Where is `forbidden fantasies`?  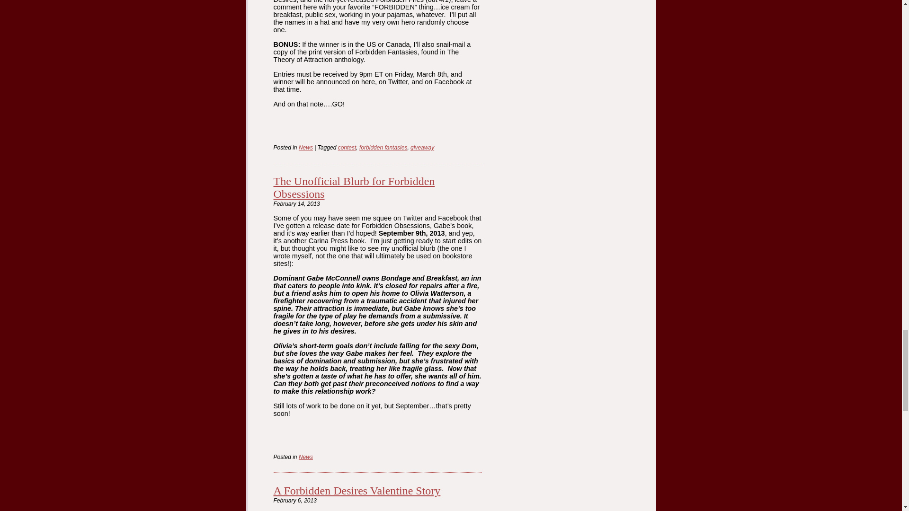
forbidden fantasies is located at coordinates (383, 147).